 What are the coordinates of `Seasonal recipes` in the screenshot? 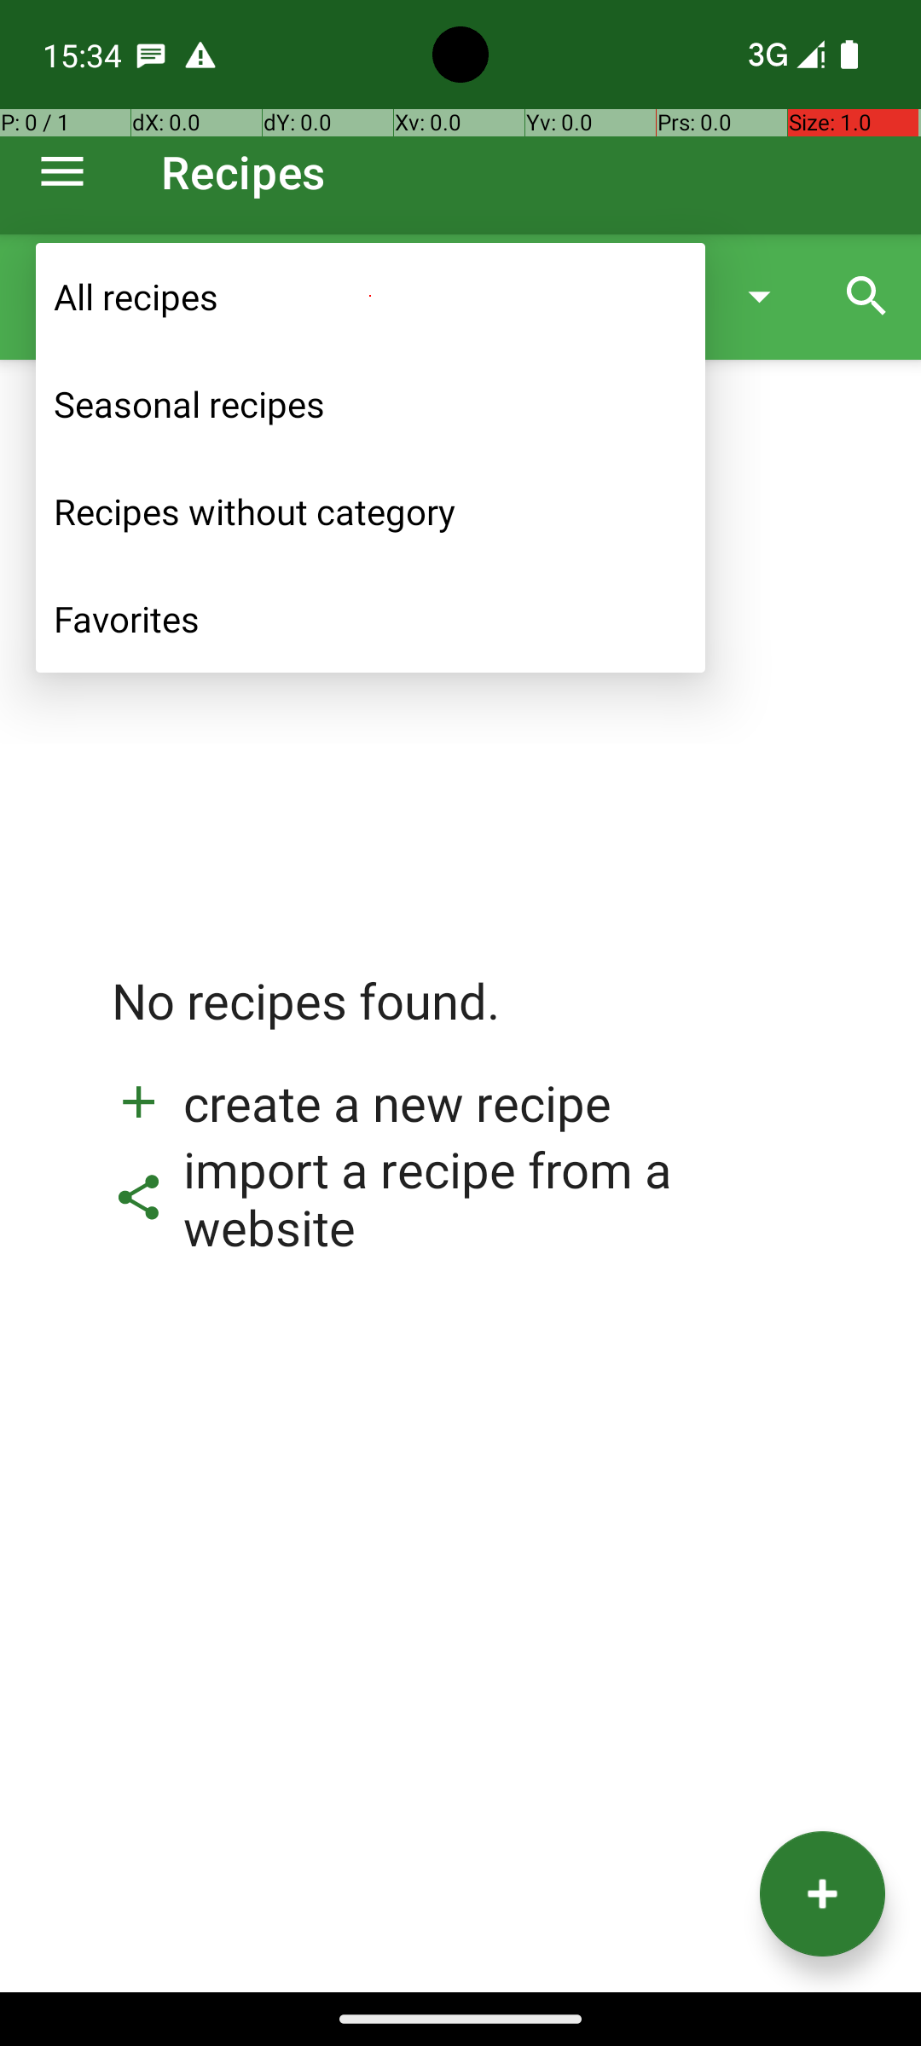 It's located at (370, 404).